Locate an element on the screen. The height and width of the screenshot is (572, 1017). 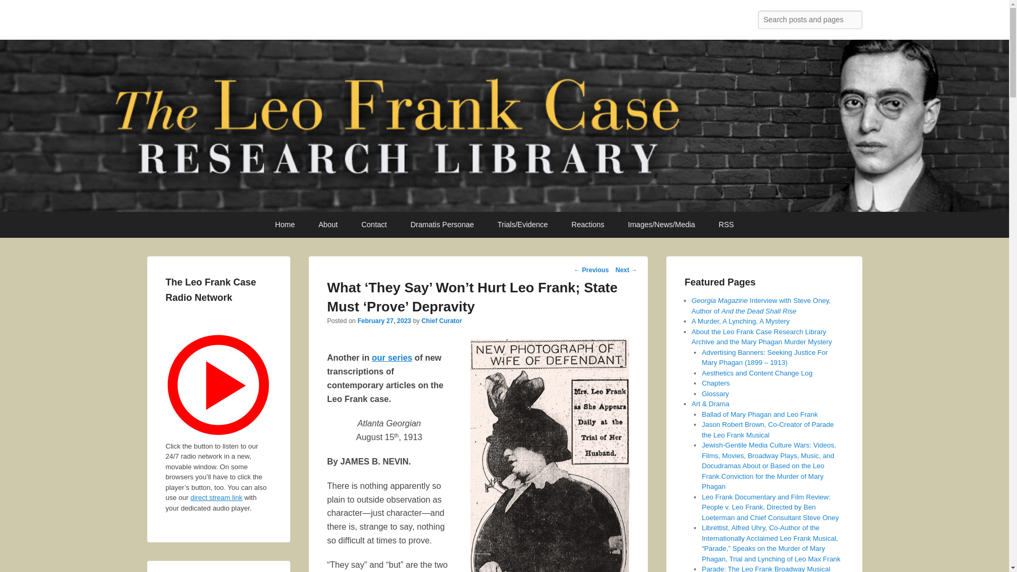
Contact is located at coordinates (374, 225).